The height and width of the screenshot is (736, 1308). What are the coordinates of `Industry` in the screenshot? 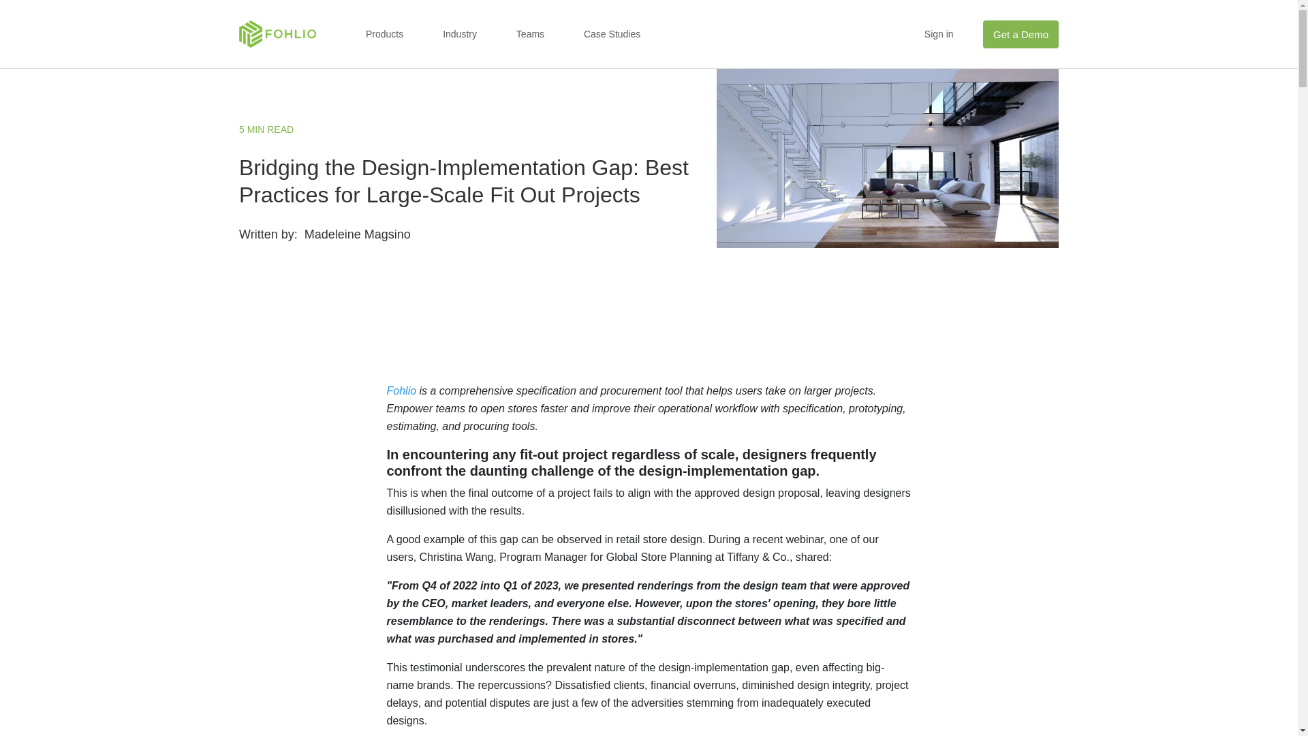 It's located at (460, 34).